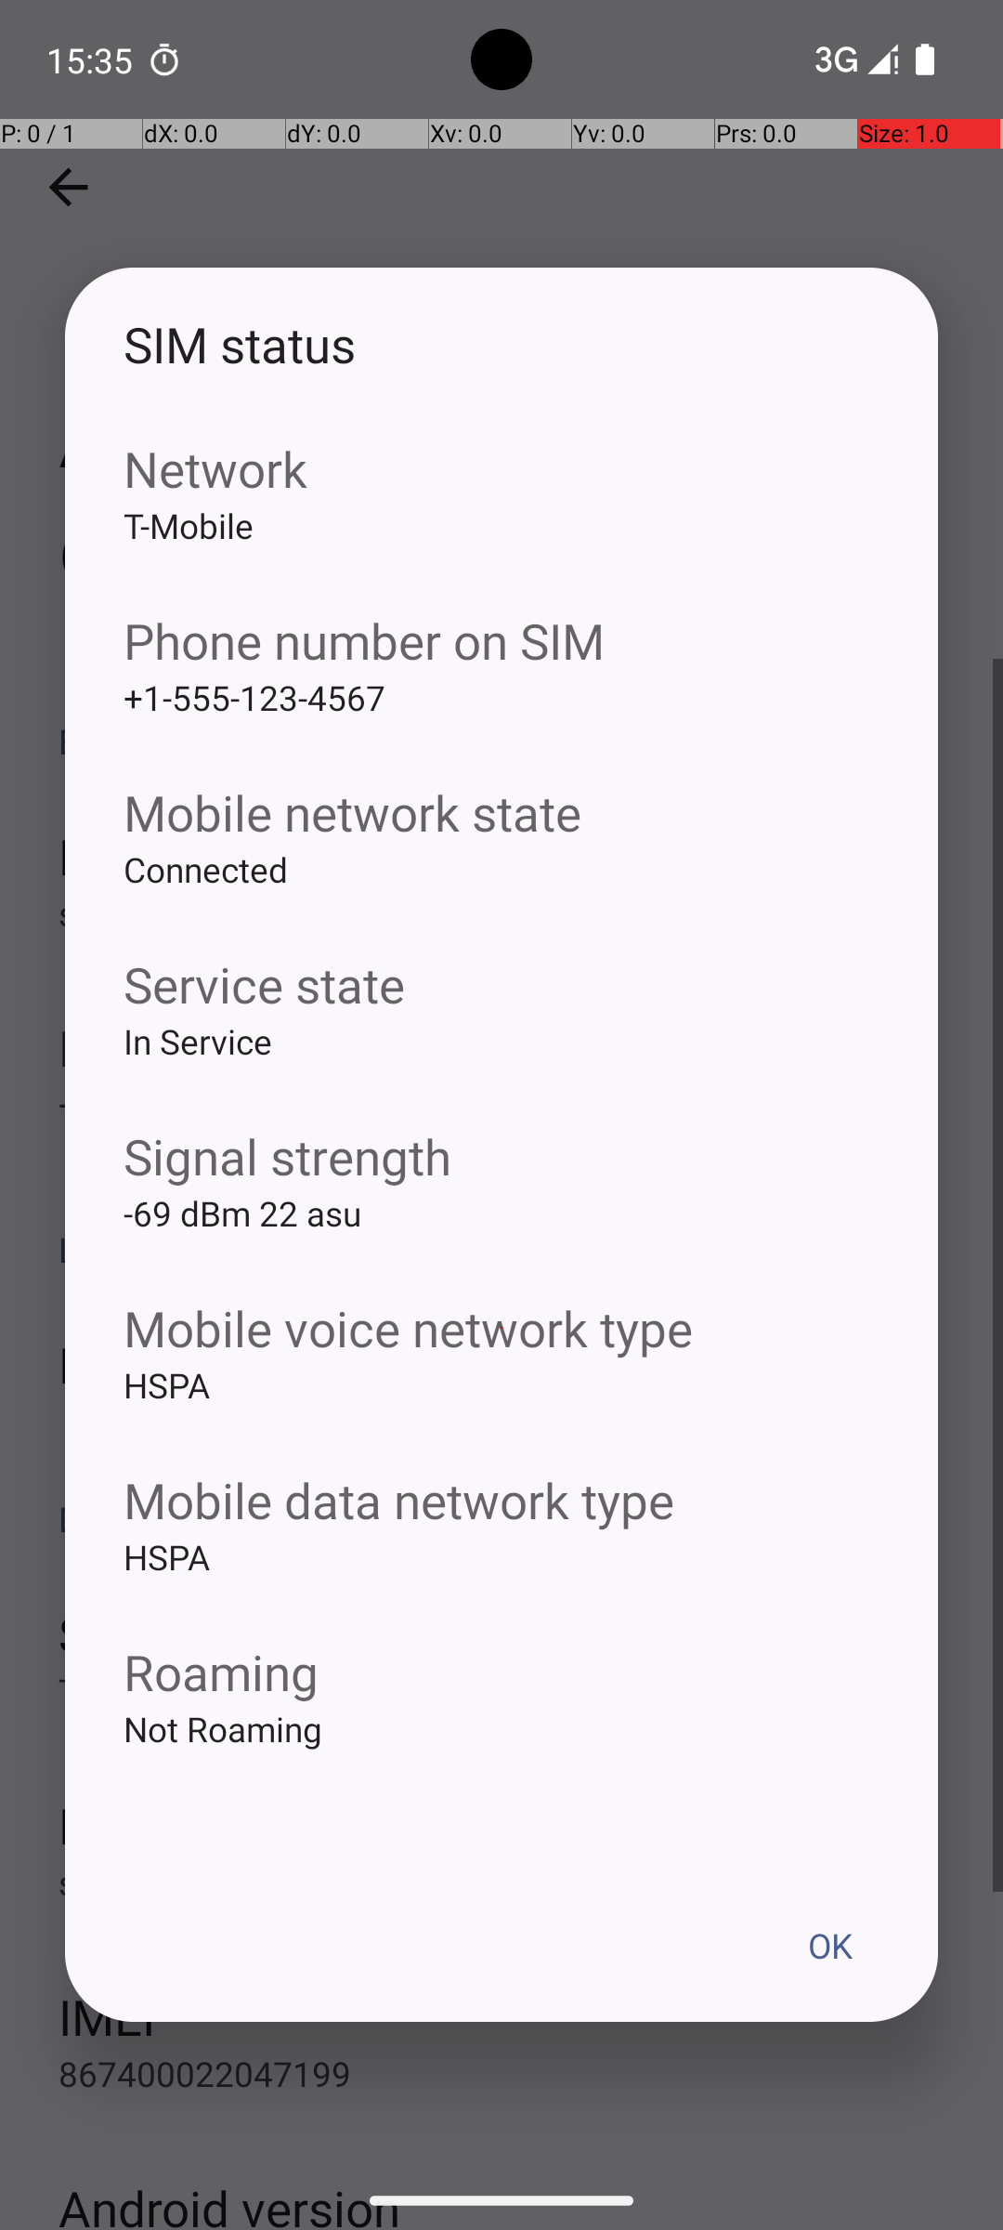  I want to click on Service state, so click(501, 985).